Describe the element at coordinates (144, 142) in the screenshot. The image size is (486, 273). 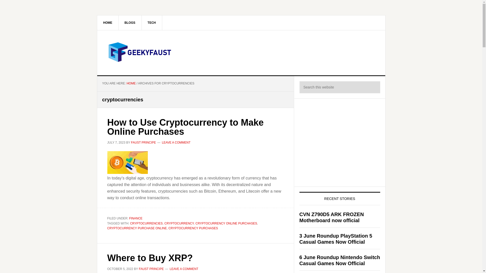
I see `FAUST PRINCIPE` at that location.